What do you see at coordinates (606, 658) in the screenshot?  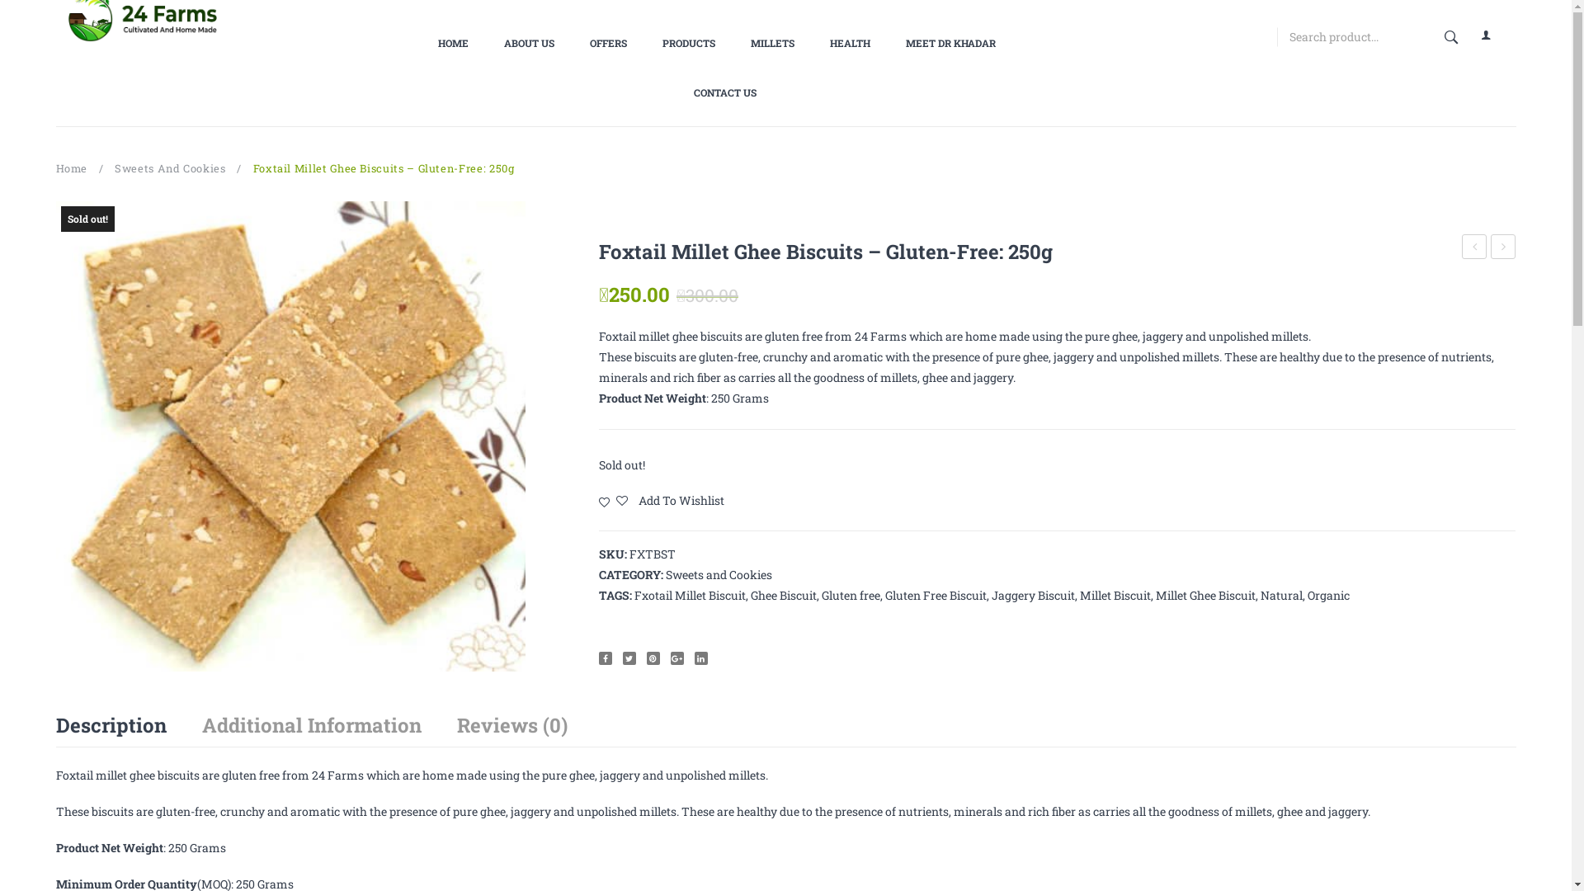 I see `Facebook` at bounding box center [606, 658].